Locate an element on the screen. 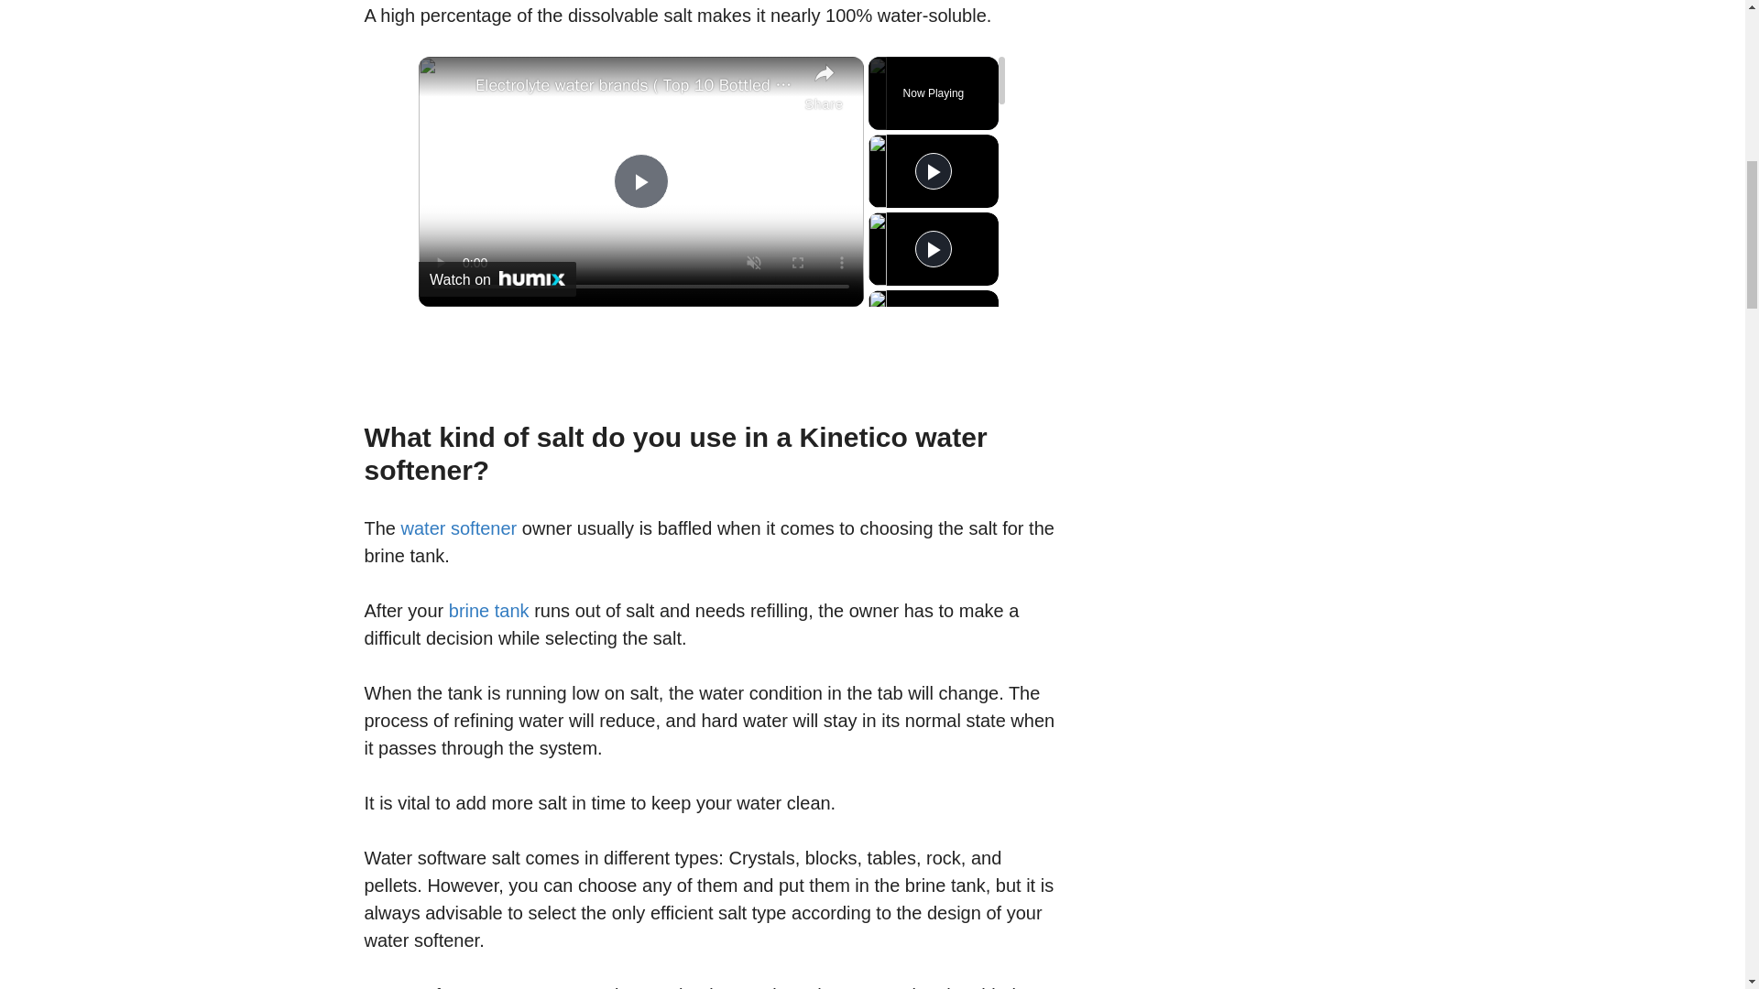  Play is located at coordinates (933, 325).